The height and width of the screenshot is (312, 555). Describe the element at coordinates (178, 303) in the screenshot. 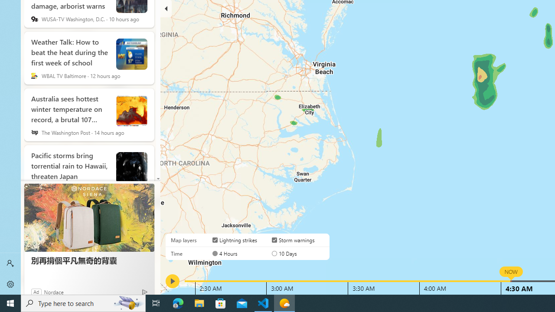

I see `Microsoft Edge` at that location.